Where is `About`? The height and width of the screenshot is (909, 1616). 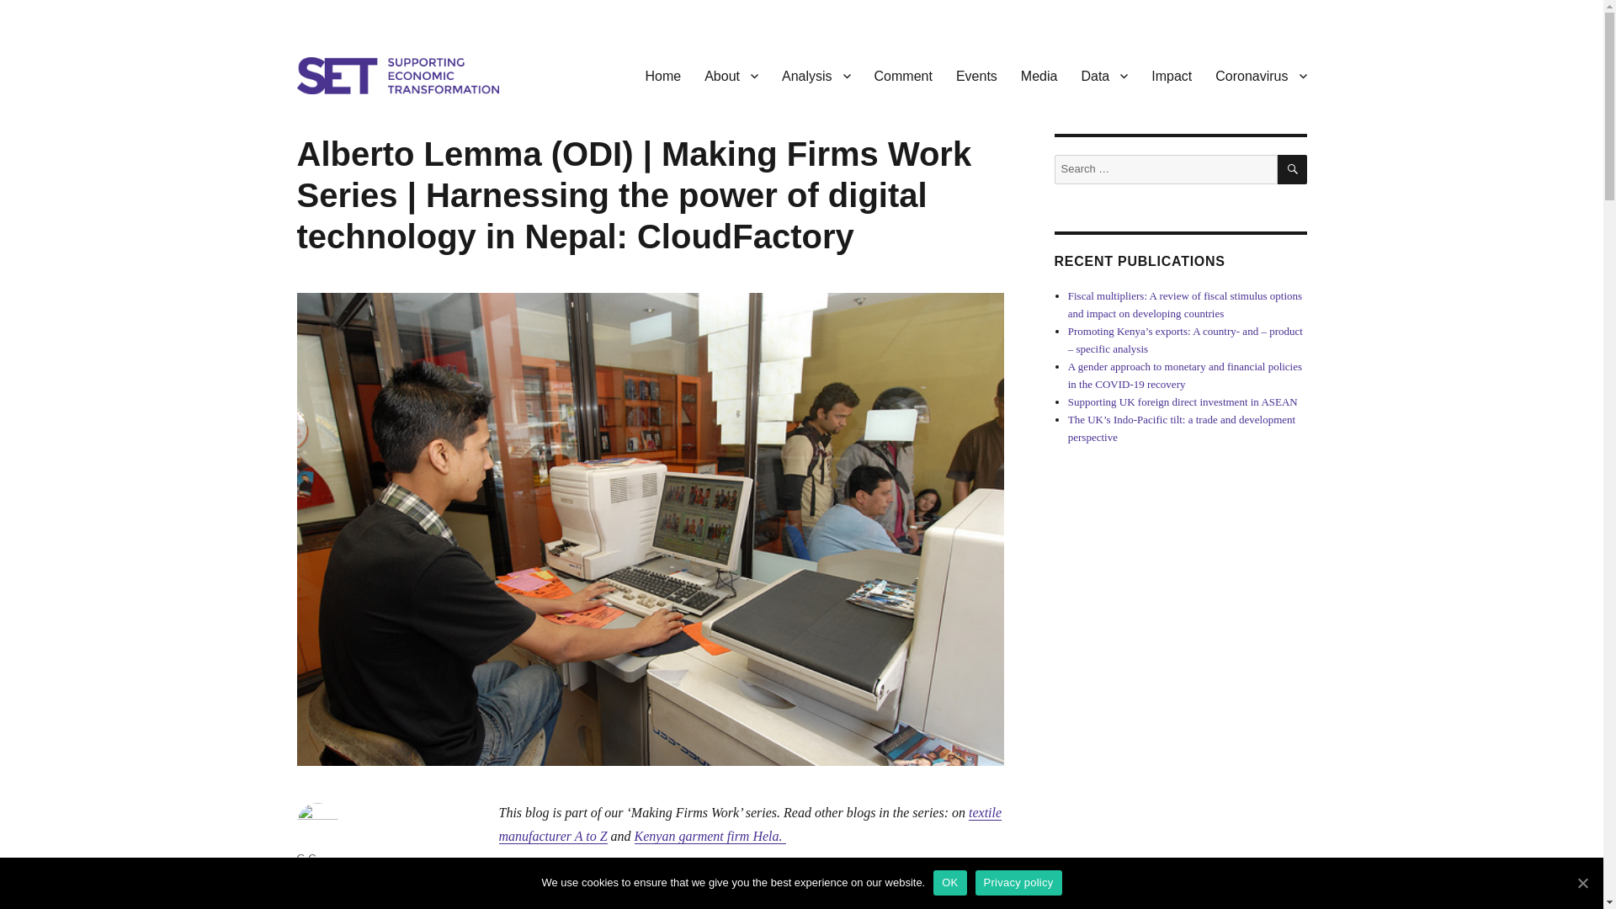 About is located at coordinates (731, 76).